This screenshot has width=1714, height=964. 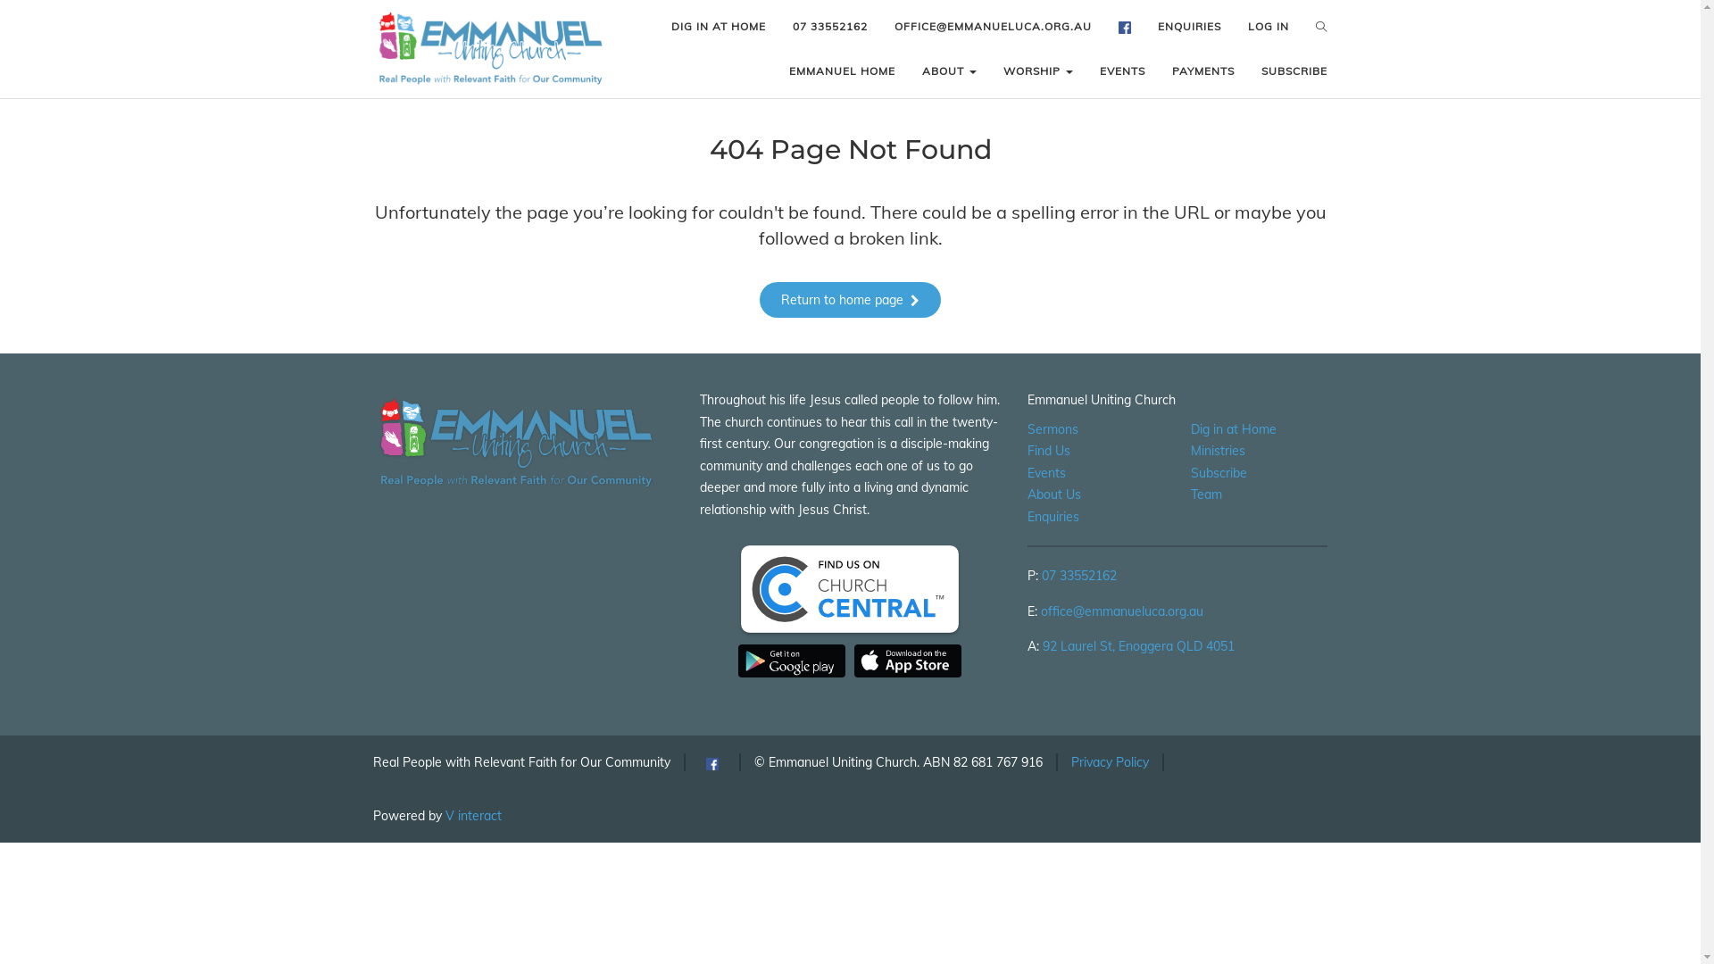 What do you see at coordinates (1207, 494) in the screenshot?
I see `Team` at bounding box center [1207, 494].